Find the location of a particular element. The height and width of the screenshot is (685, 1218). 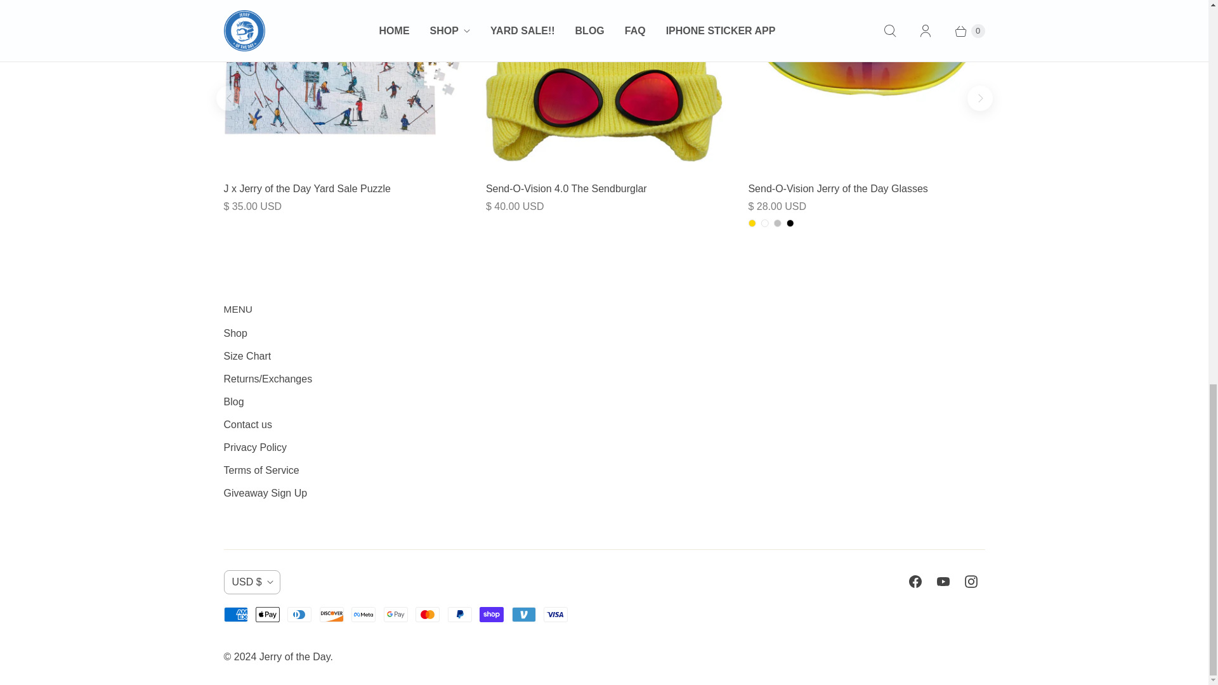

Shop Pay is located at coordinates (492, 614).